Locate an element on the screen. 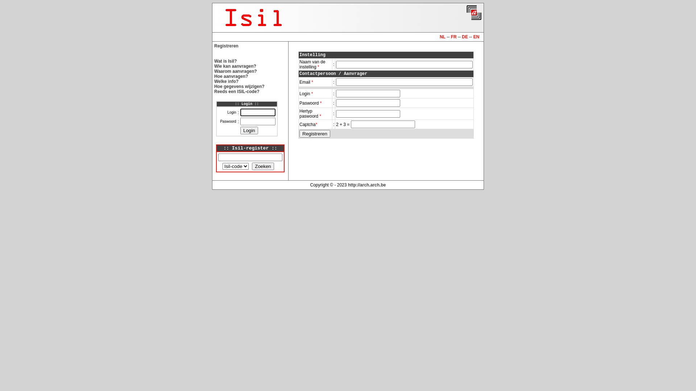 The image size is (696, 391). Registreren is located at coordinates (226, 46).